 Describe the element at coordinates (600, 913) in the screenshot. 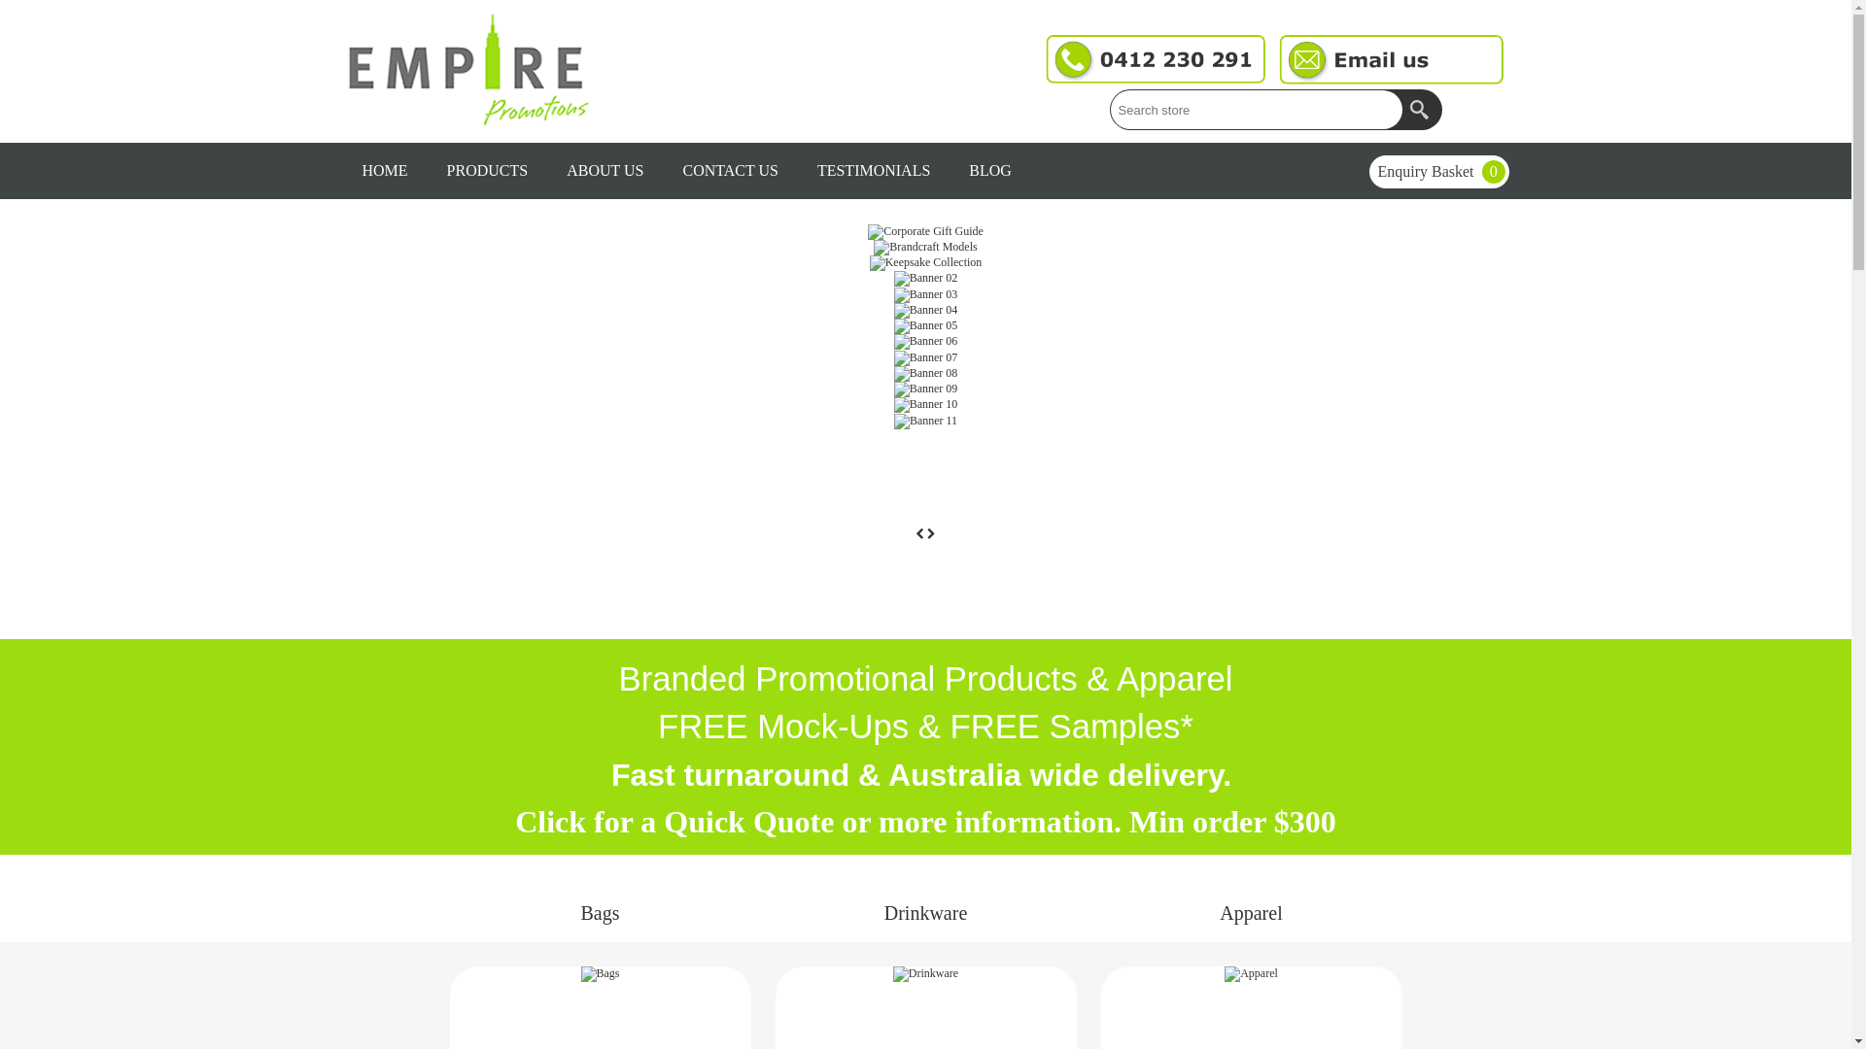

I see `Bags` at that location.